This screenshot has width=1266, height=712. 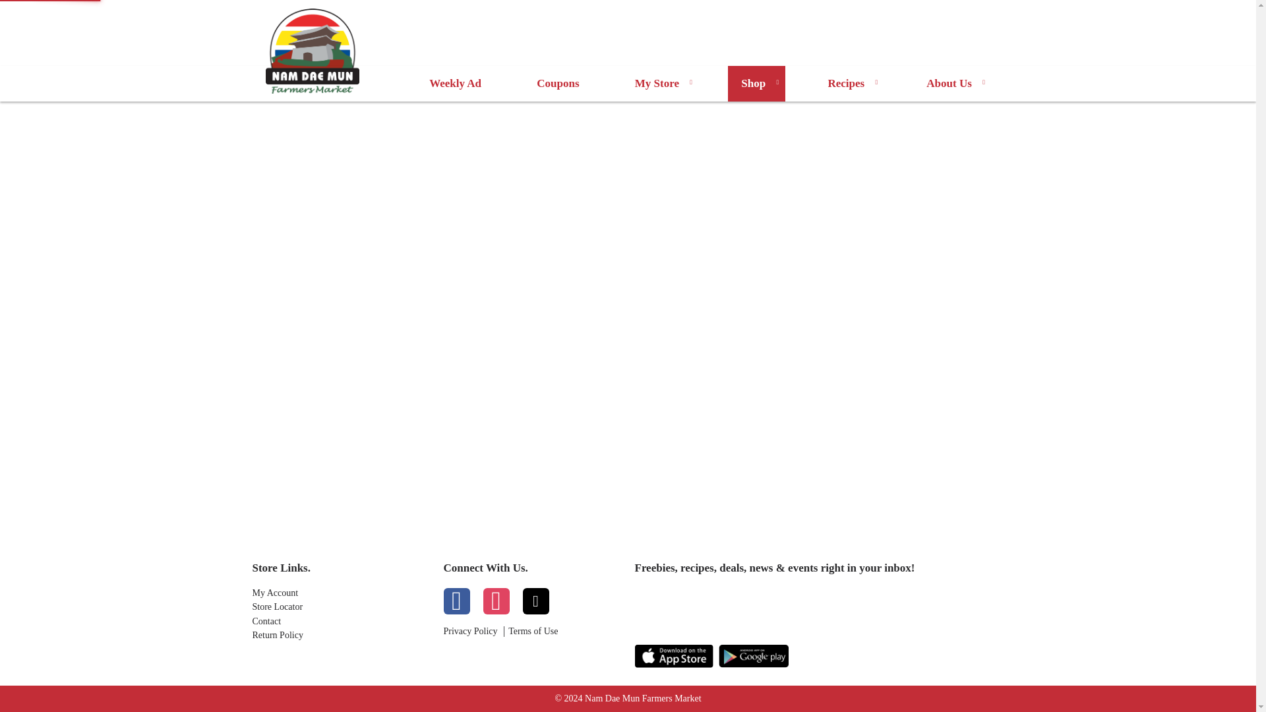 I want to click on Facebook, so click(x=456, y=601).